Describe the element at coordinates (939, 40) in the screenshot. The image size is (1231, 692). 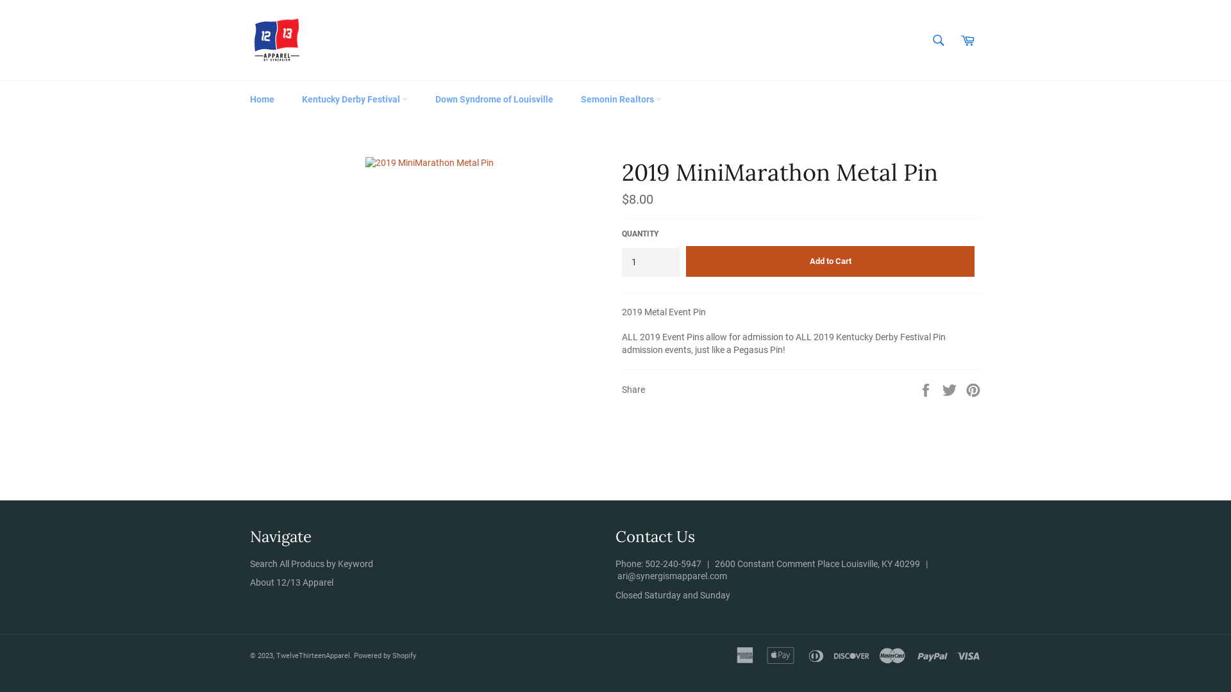
I see `Search` at that location.